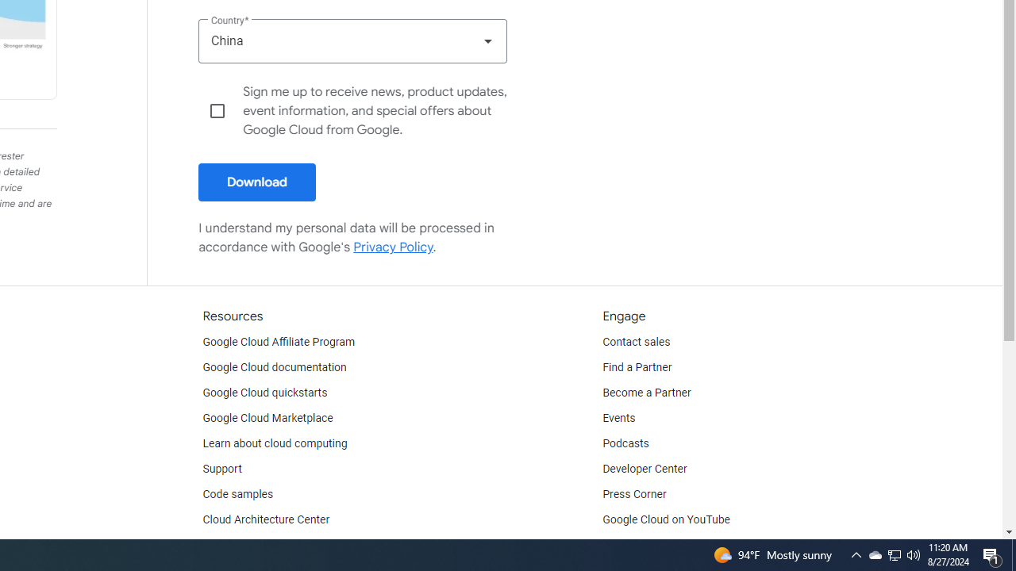 The image size is (1016, 571). I want to click on Code samples, so click(238, 495).